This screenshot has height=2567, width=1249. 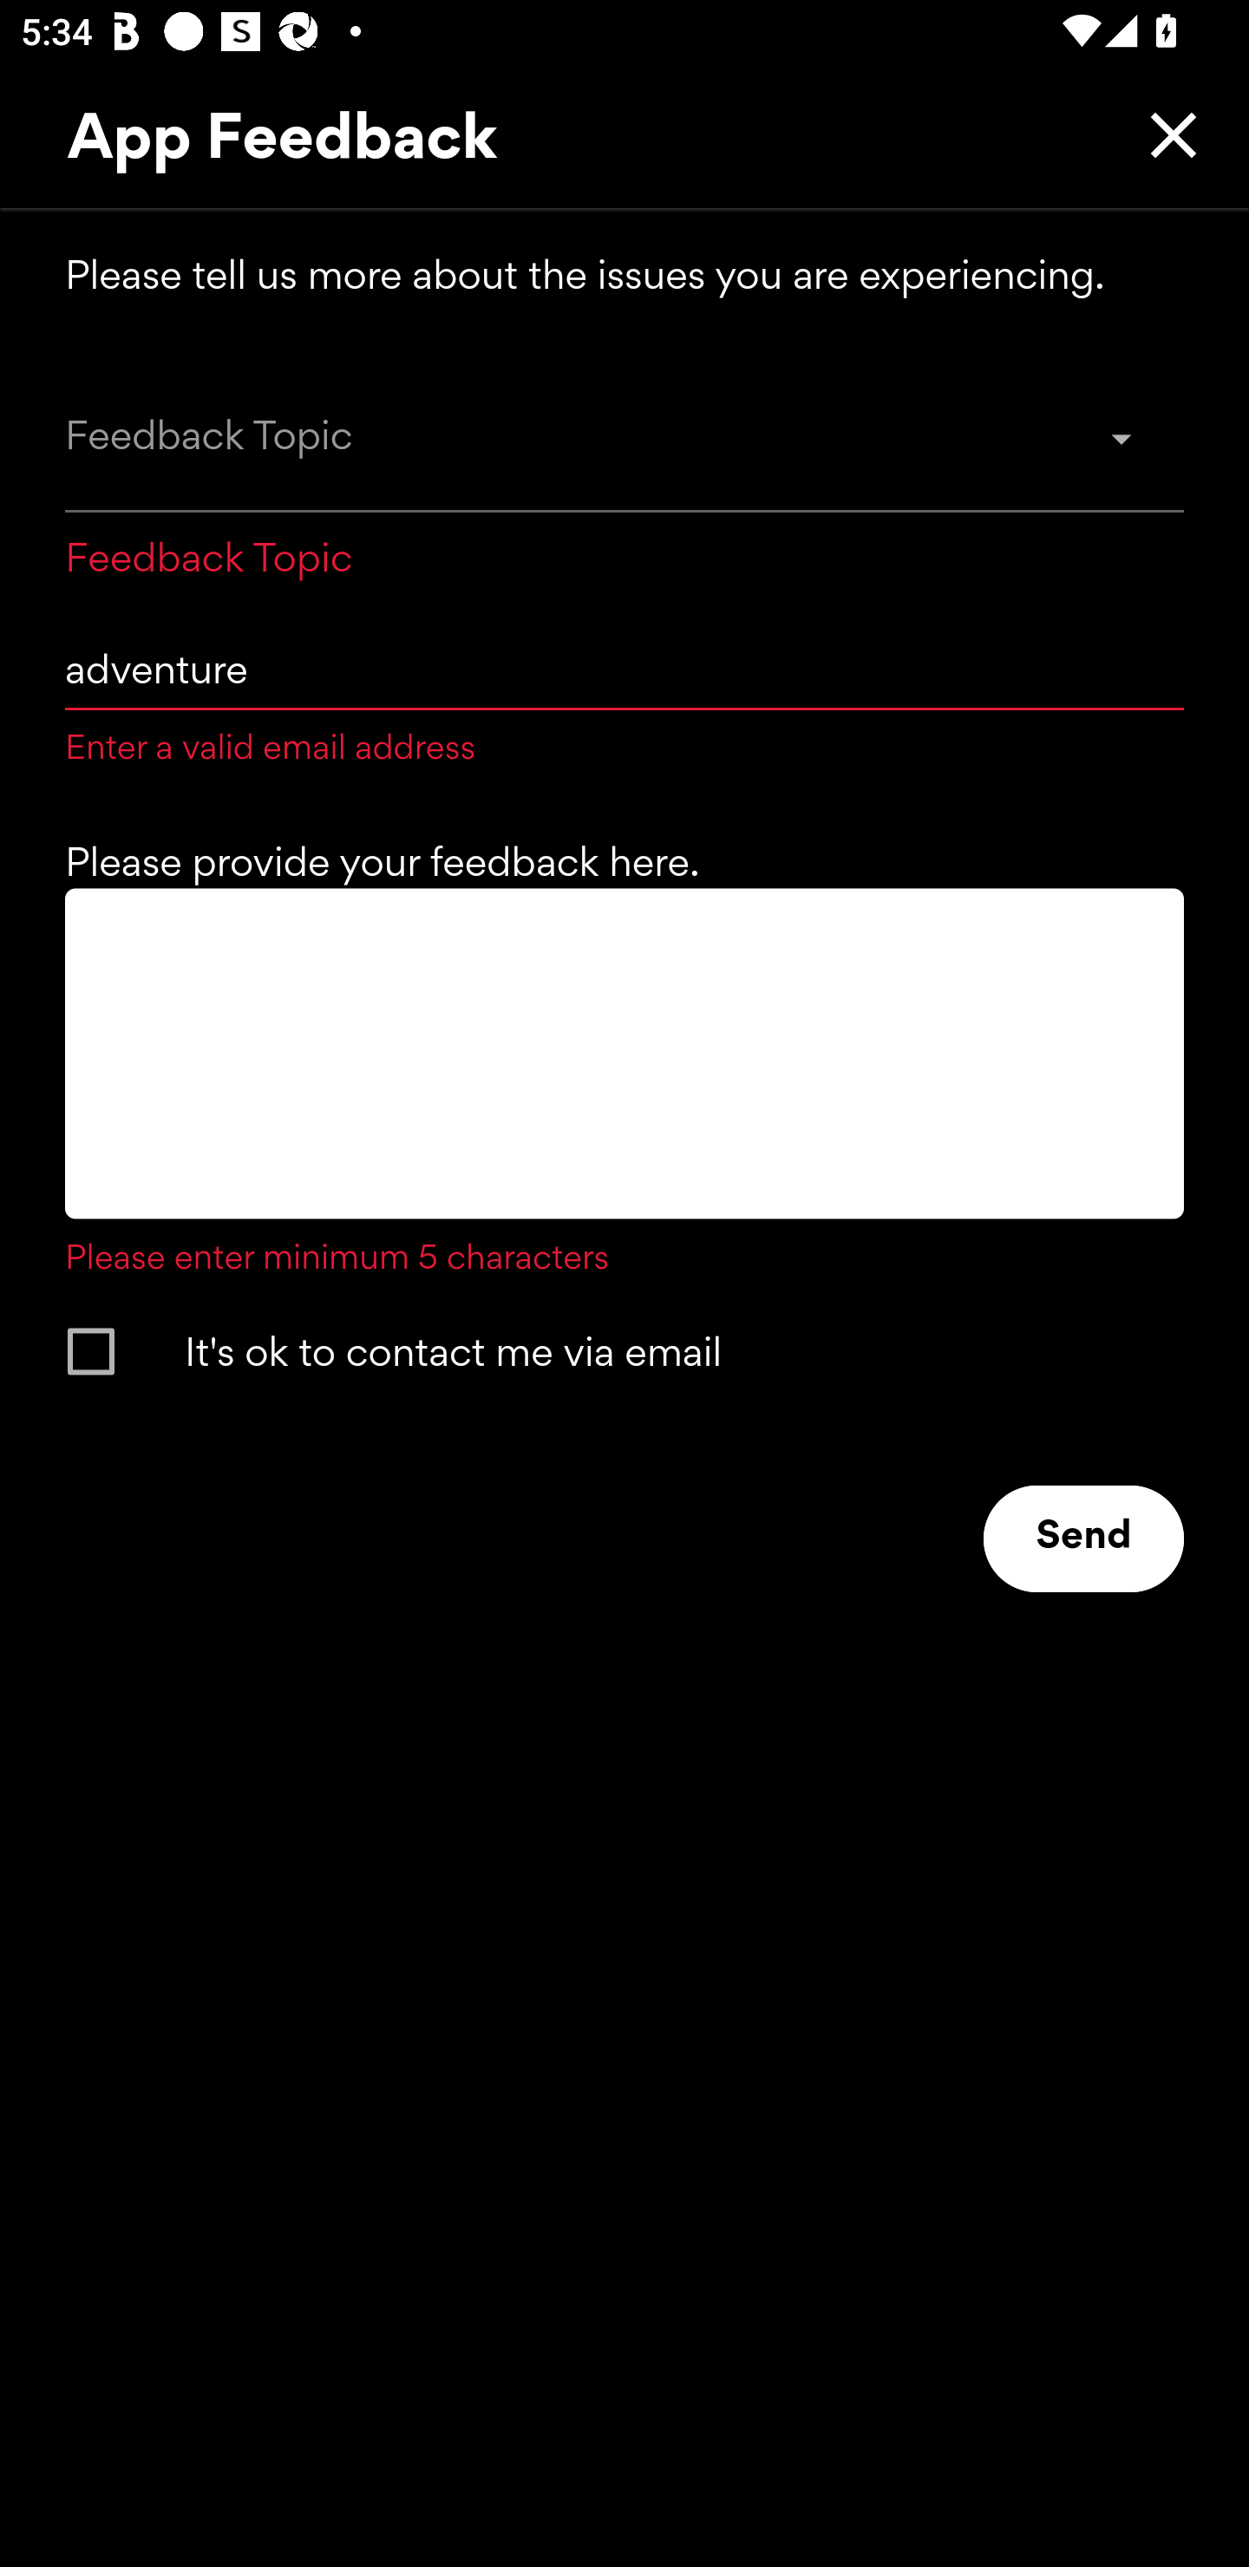 I want to click on Send, so click(x=1084, y=1538).